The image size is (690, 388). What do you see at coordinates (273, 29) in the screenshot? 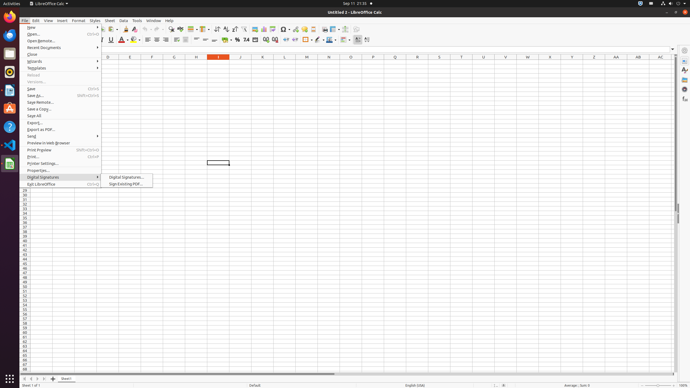
I see `Pivot Table` at bounding box center [273, 29].